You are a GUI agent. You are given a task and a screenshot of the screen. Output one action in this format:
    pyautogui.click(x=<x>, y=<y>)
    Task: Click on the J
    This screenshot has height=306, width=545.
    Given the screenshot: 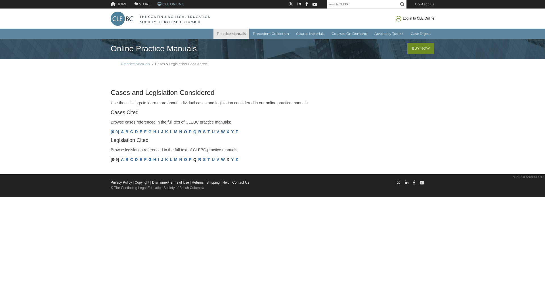 What is the action you would take?
    pyautogui.click(x=162, y=160)
    